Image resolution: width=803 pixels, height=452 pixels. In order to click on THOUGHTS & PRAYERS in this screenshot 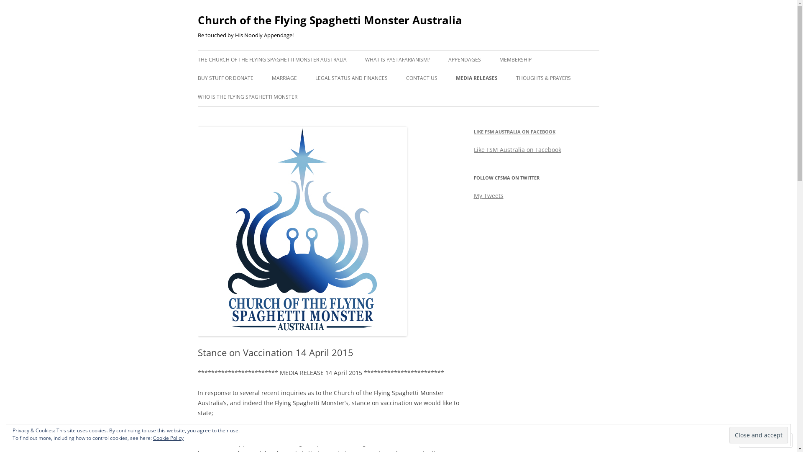, I will do `click(544, 78)`.